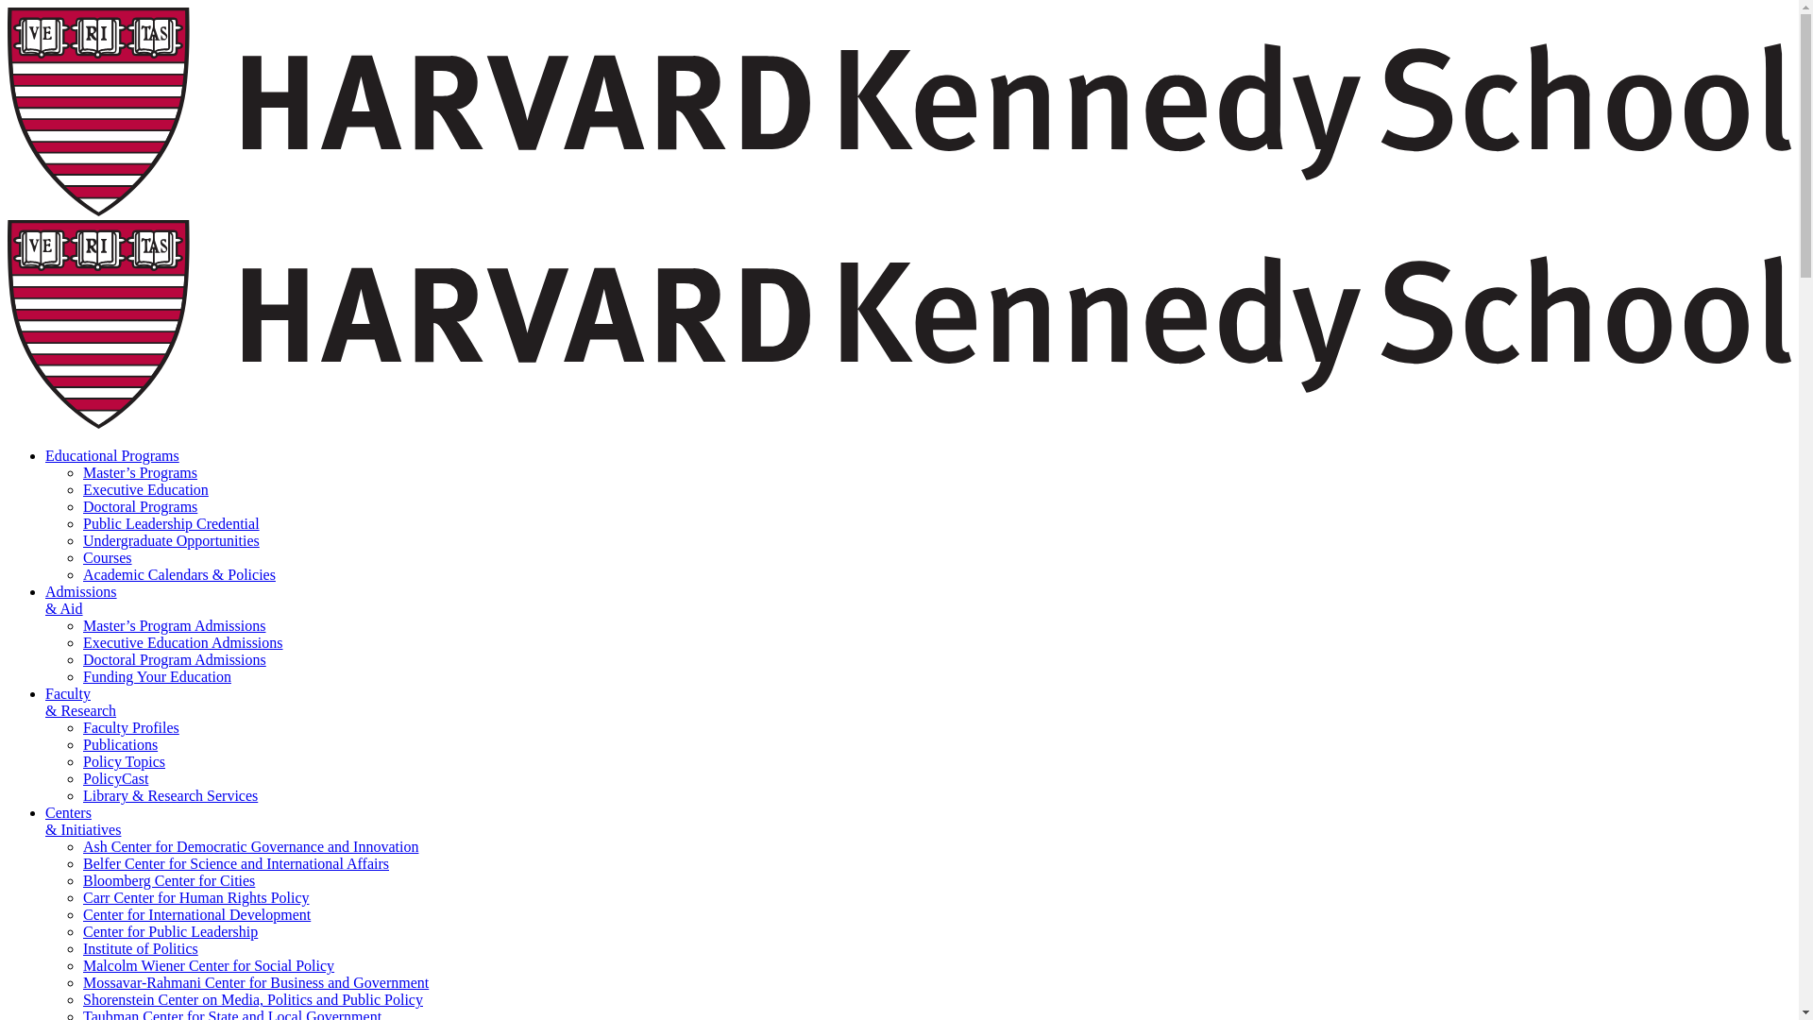 Image resolution: width=1813 pixels, height=1020 pixels. I want to click on Educational Programs, so click(112, 455).